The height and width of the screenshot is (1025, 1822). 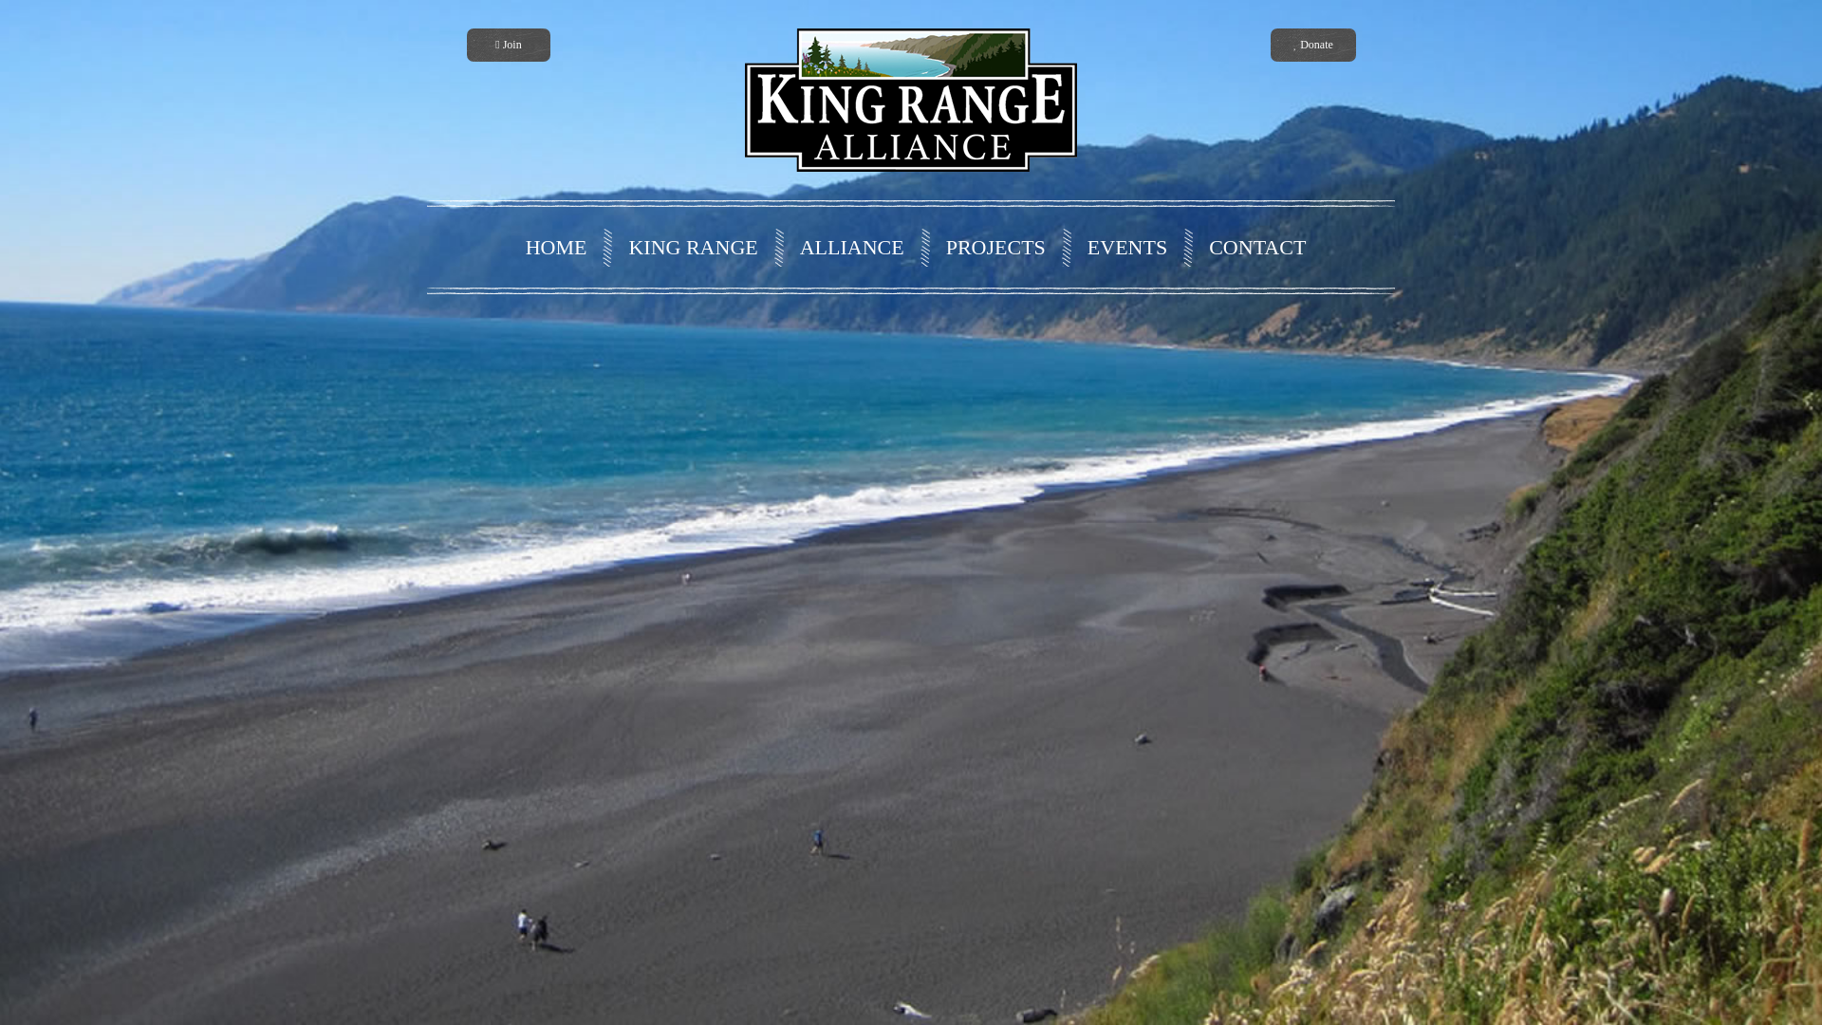 I want to click on Join, so click(x=508, y=45).